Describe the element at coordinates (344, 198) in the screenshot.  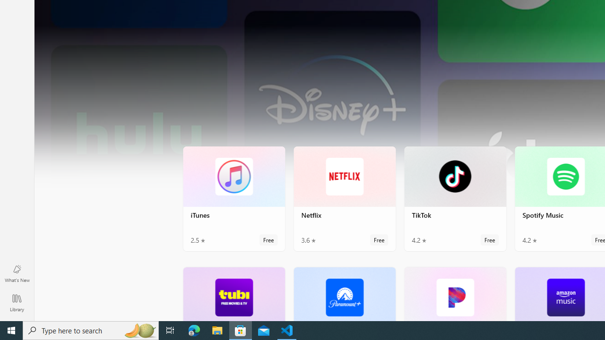
I see `Netflix. Average rating of 3.6 out of five stars. Free  ` at that location.